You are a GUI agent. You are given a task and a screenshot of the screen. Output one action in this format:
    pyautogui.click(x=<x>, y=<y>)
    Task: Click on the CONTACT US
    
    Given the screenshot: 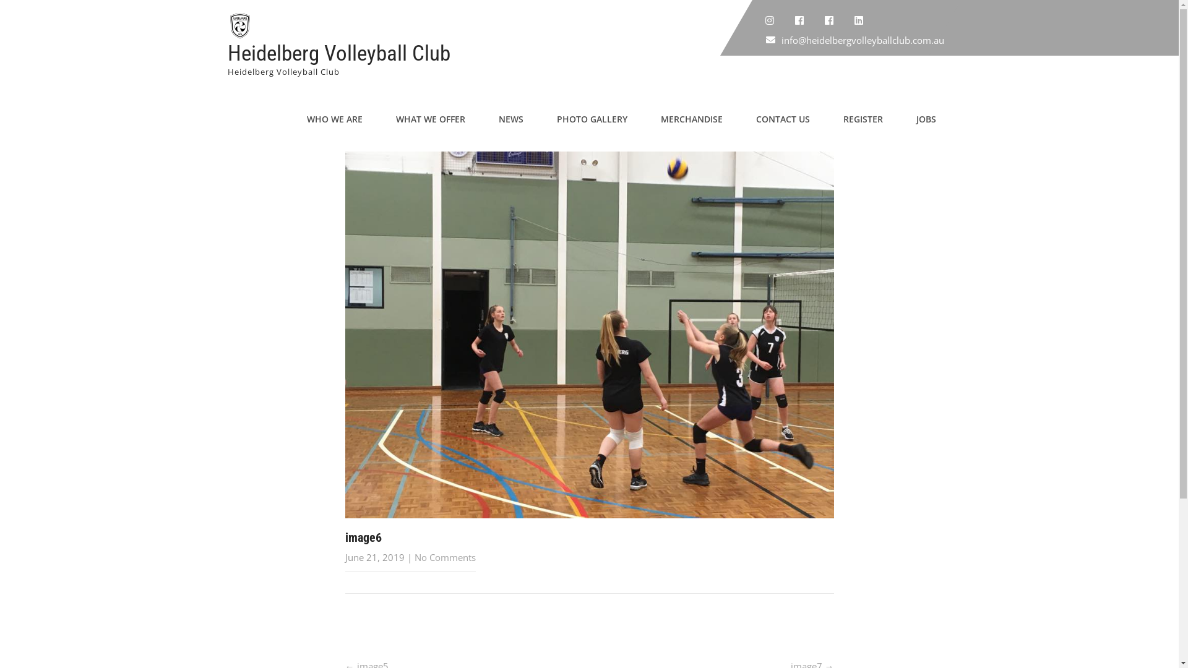 What is the action you would take?
    pyautogui.click(x=782, y=119)
    